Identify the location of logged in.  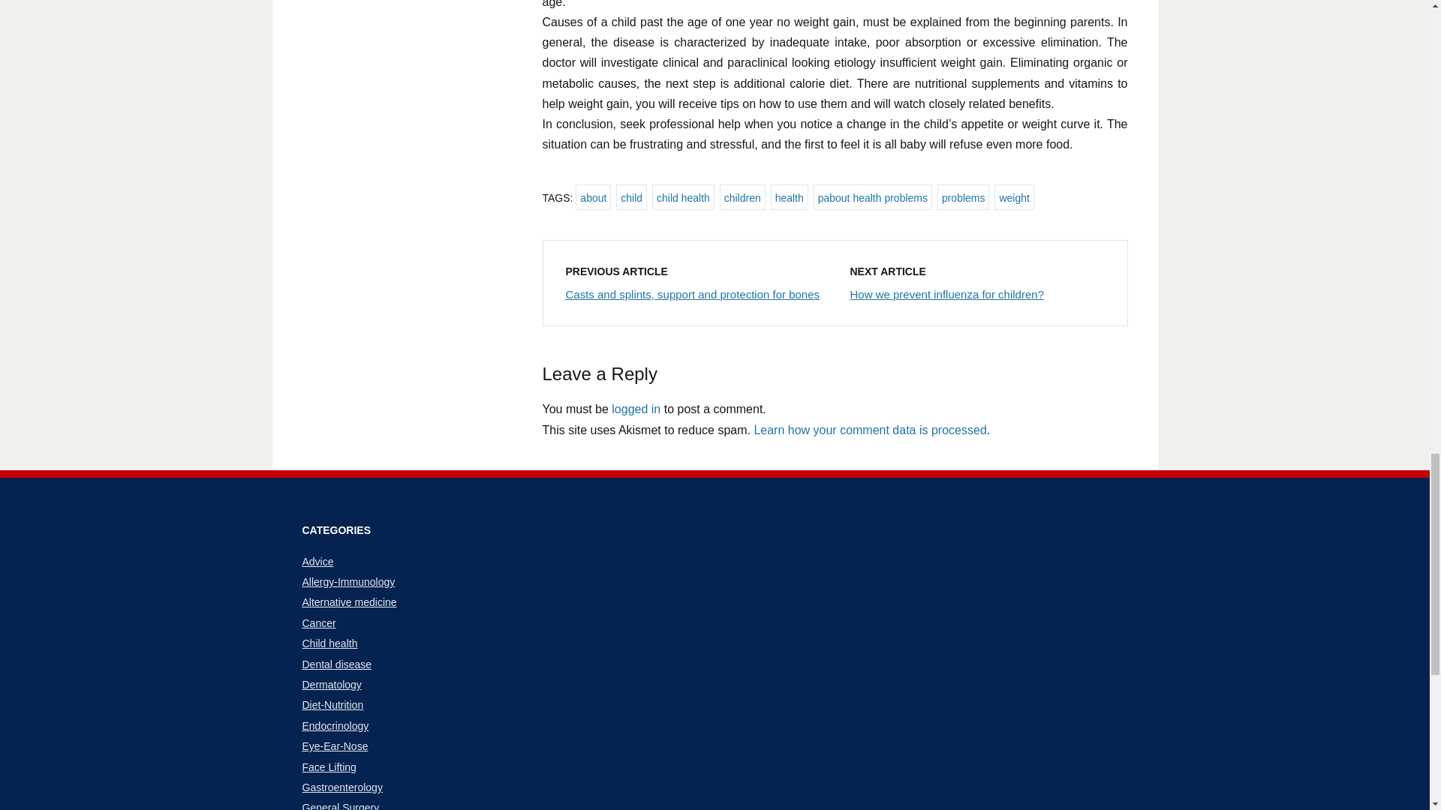
(635, 409).